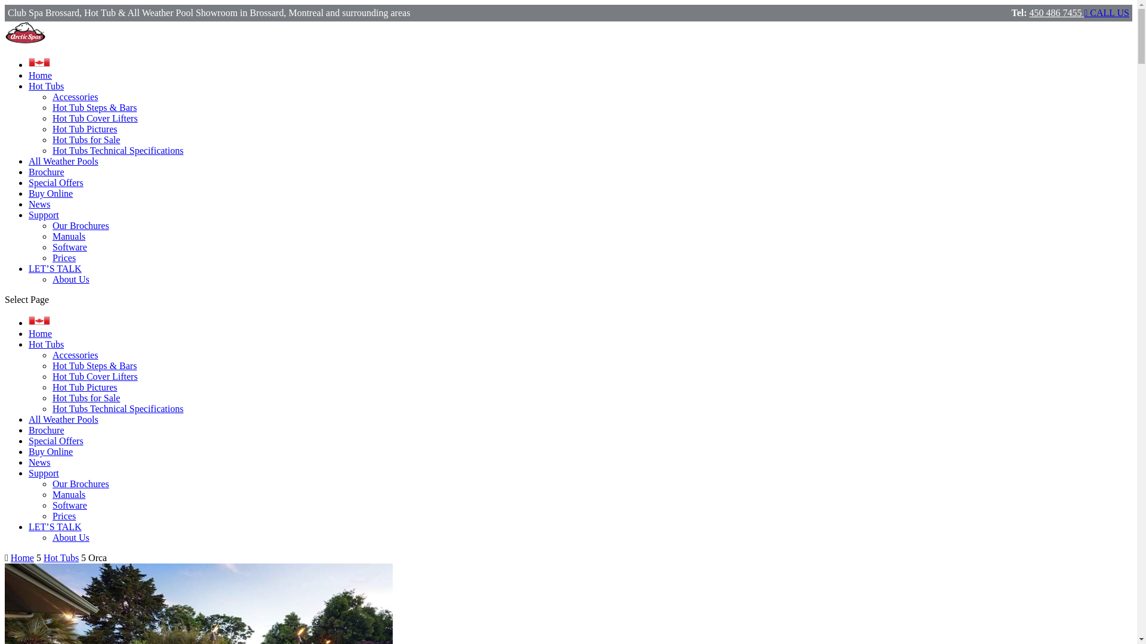 The width and height of the screenshot is (1146, 644). I want to click on Support, so click(44, 473).